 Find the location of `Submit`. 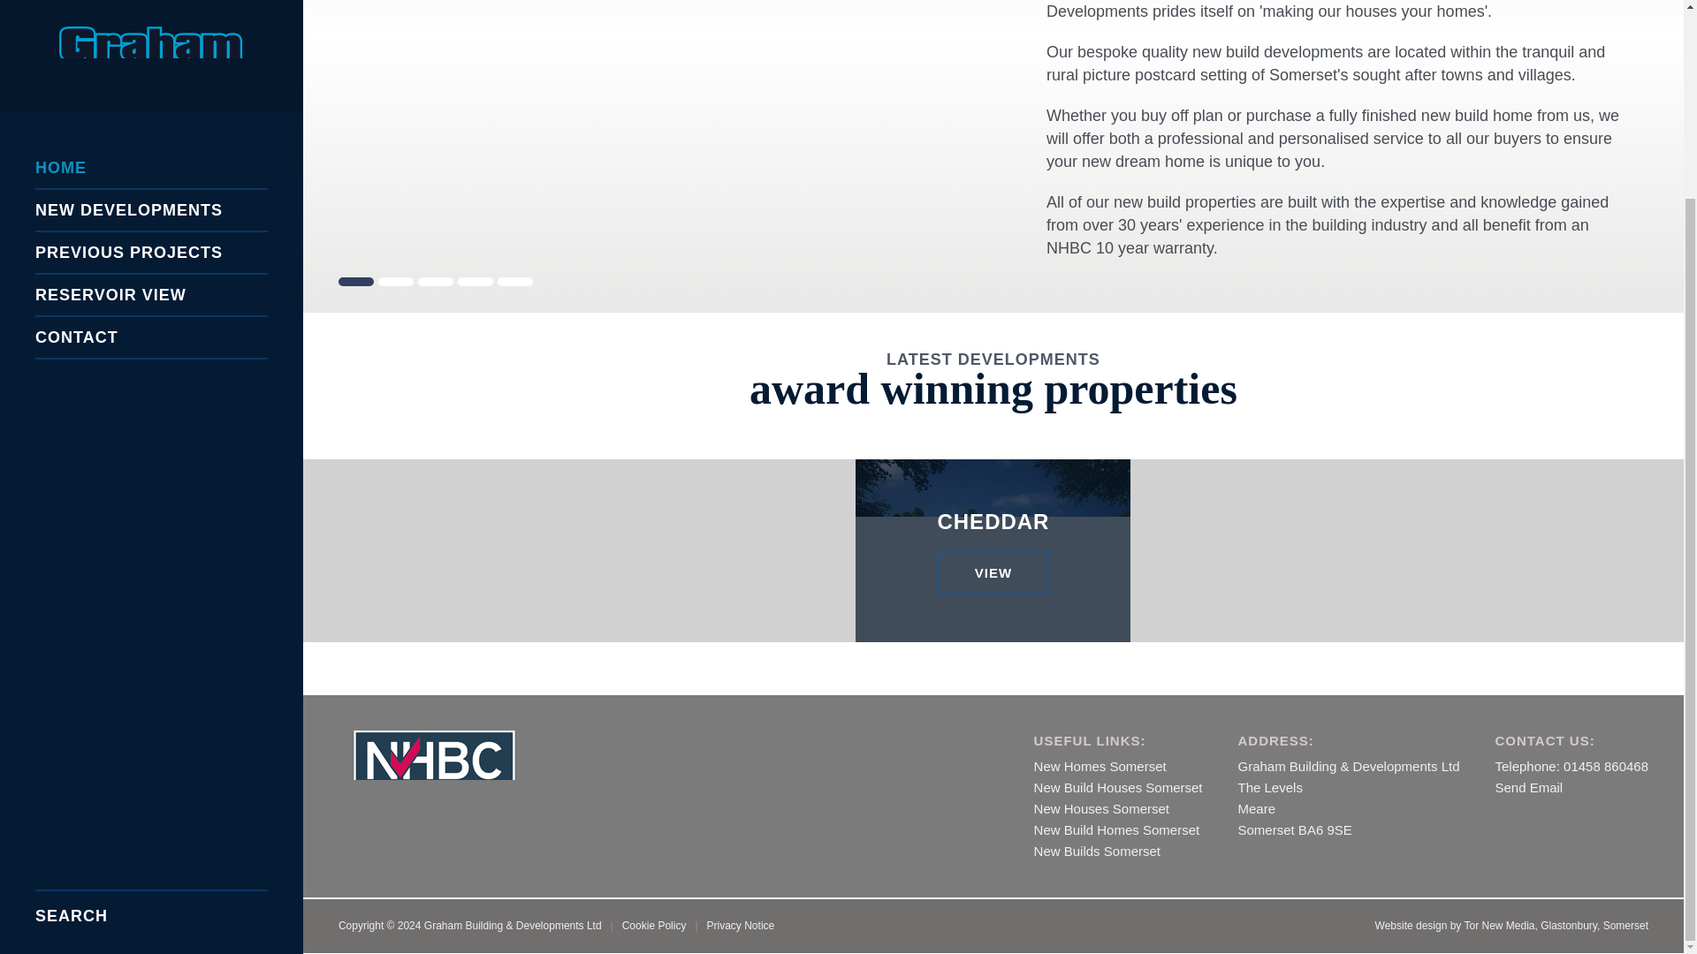

Submit is located at coordinates (262, 671).